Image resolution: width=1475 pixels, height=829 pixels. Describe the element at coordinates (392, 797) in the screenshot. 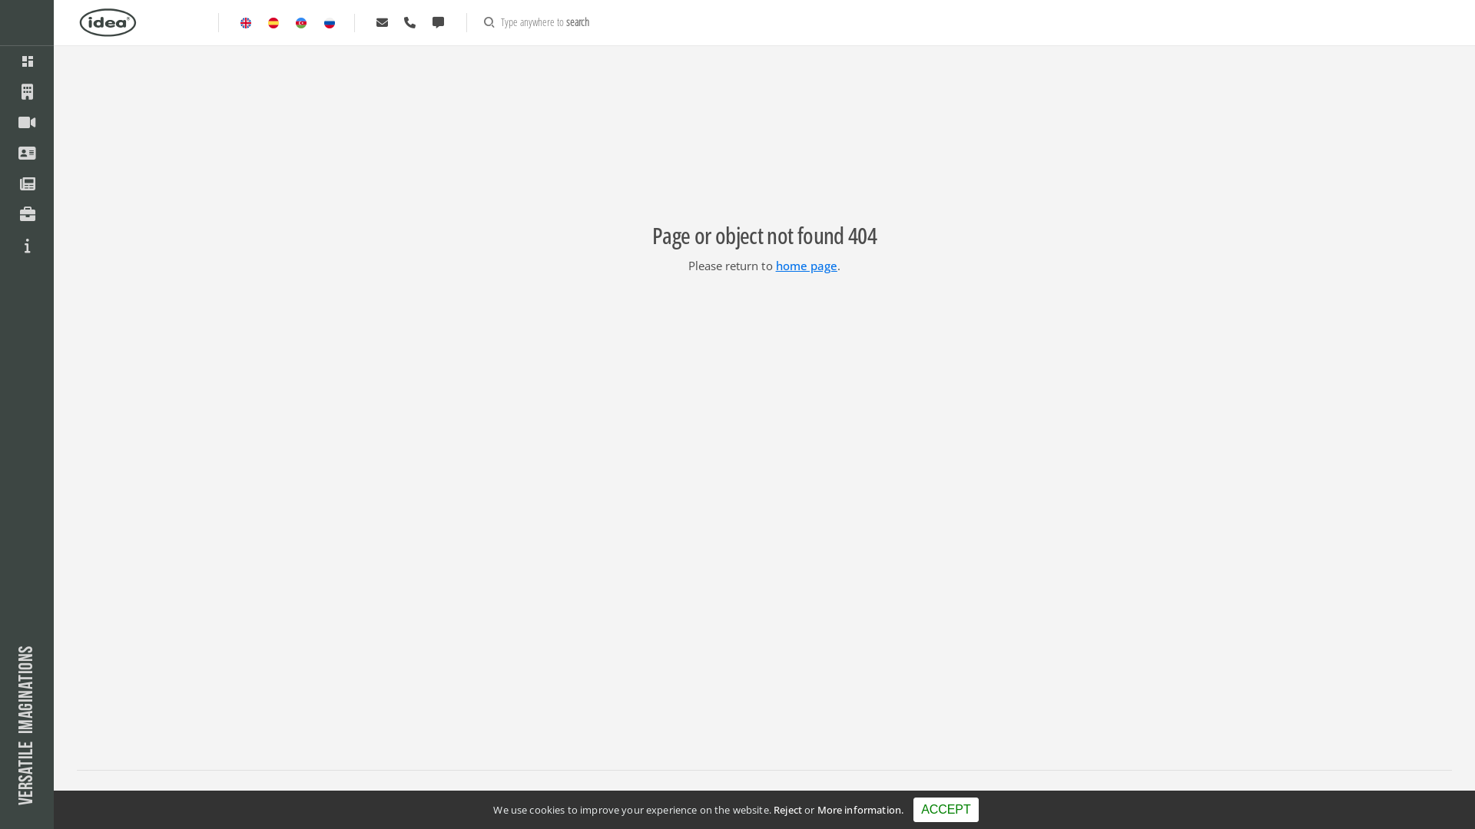

I see `Cookies policy` at that location.